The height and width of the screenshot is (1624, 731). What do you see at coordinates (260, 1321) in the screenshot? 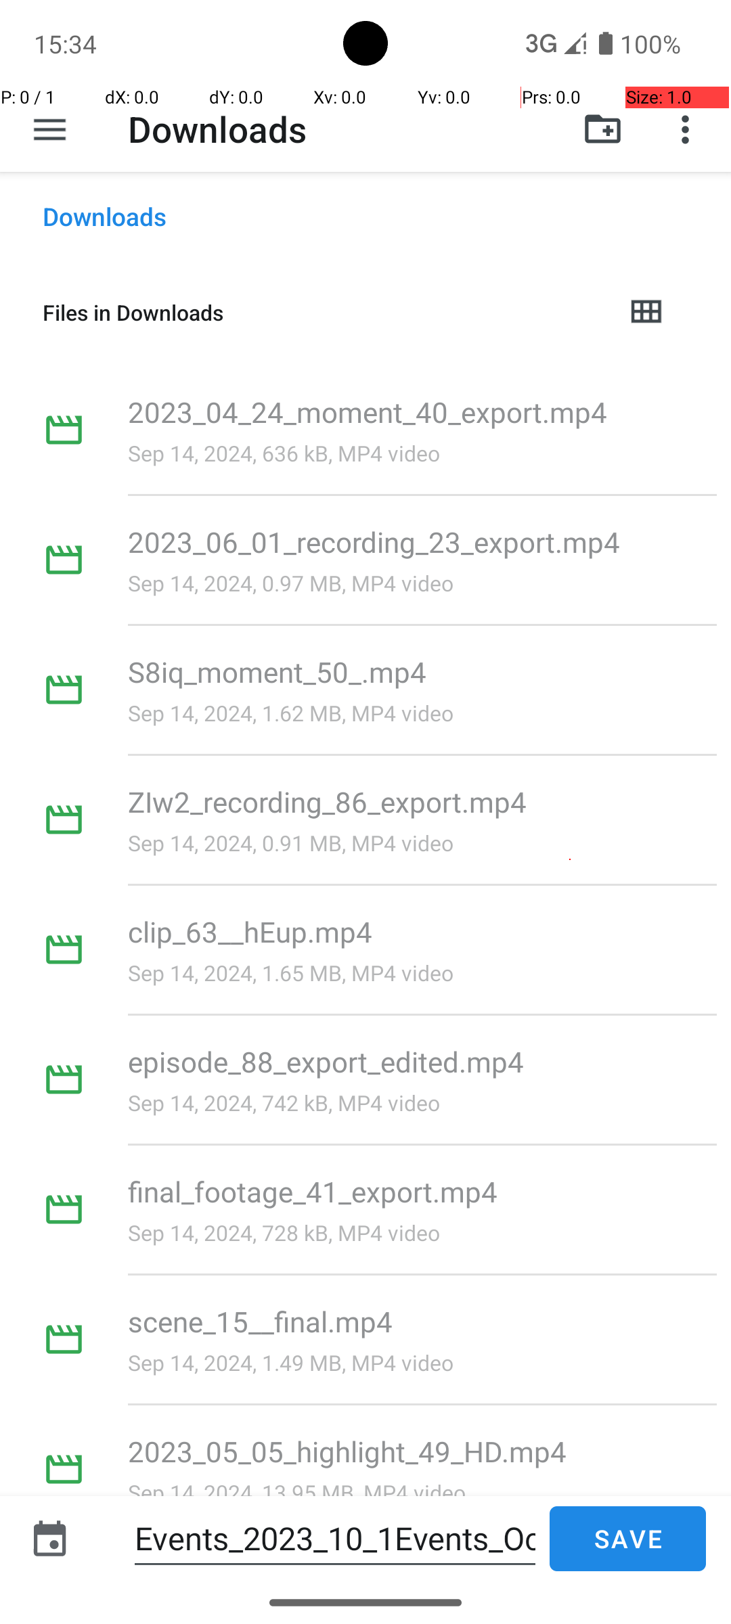
I see `scene_15__final.mp4` at bounding box center [260, 1321].